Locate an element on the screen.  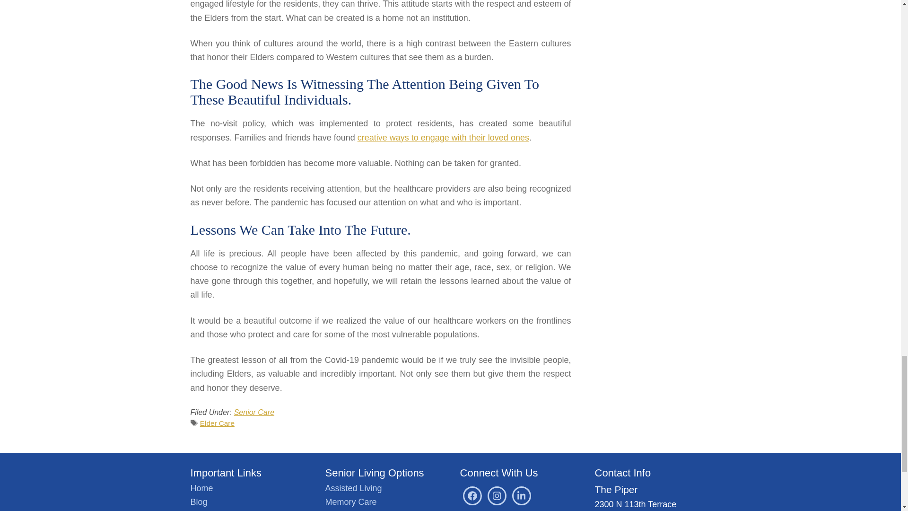
Home is located at coordinates (201, 488).